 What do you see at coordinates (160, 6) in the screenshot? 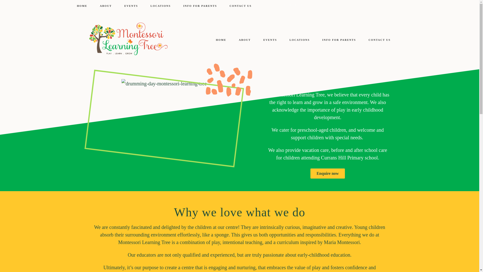
I see `LOCATIONS` at bounding box center [160, 6].